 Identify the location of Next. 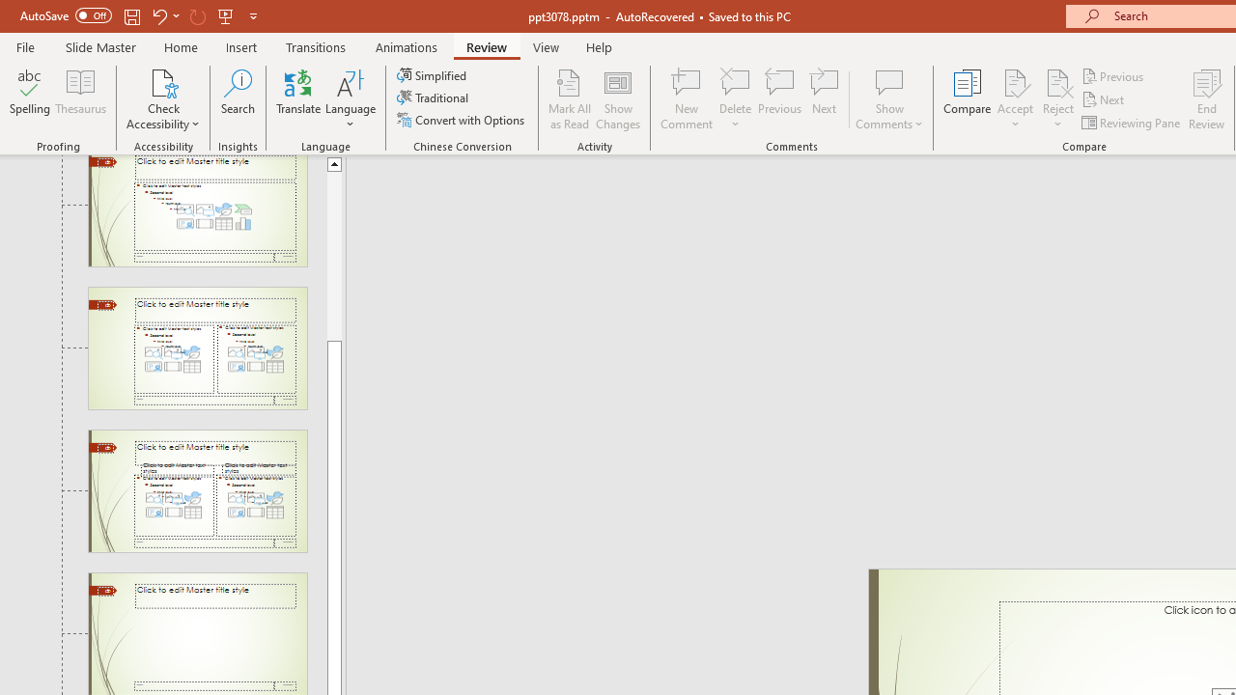
(1105, 100).